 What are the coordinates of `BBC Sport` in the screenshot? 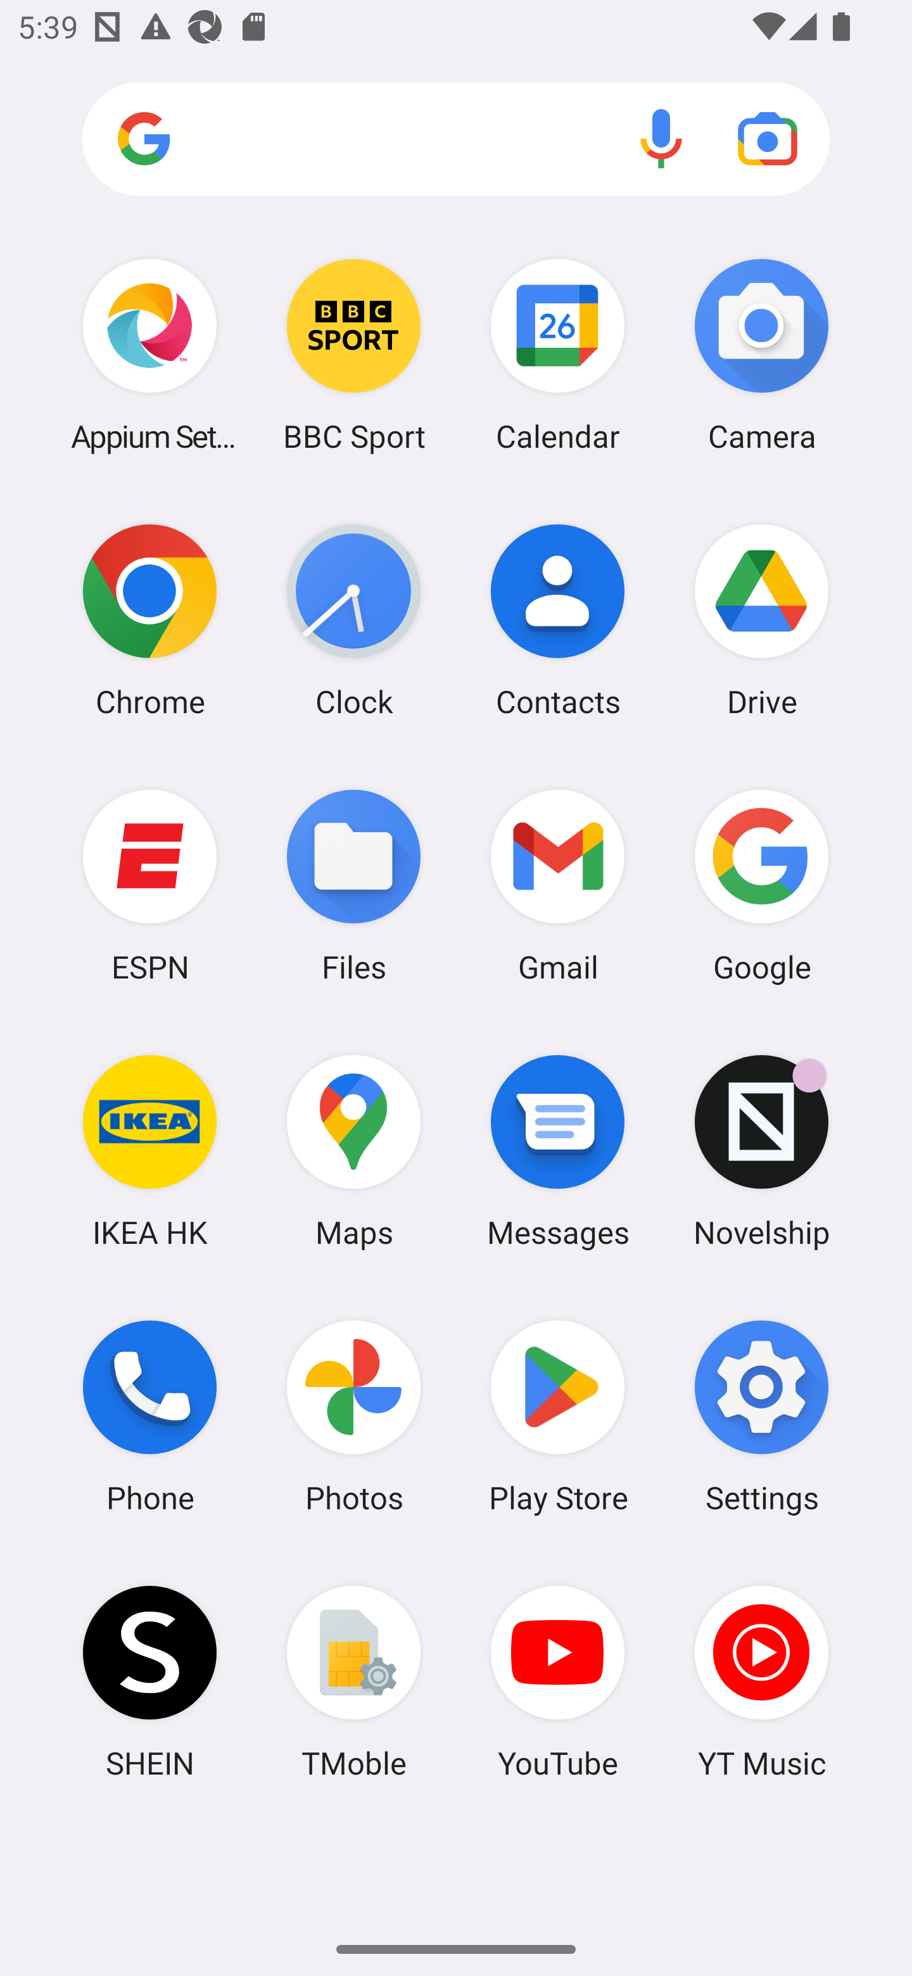 It's located at (353, 355).